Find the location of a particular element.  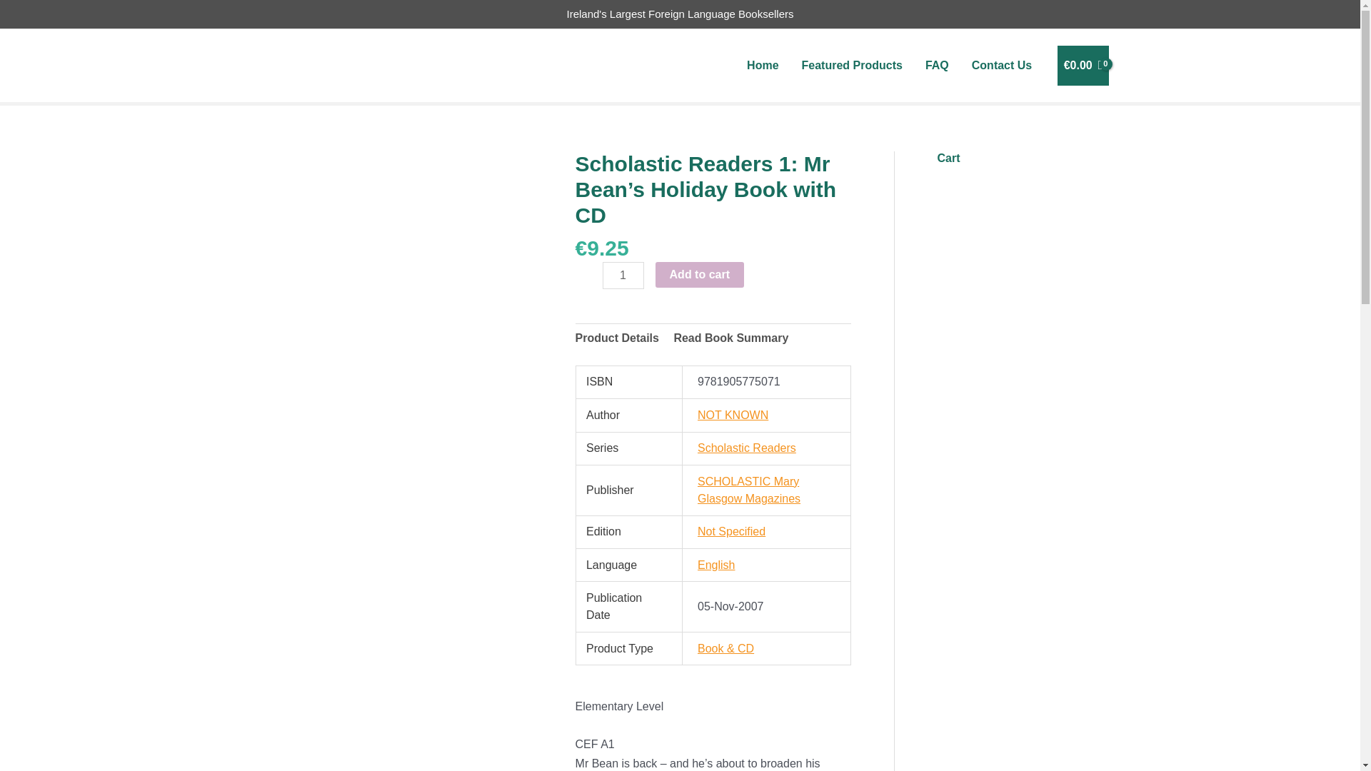

Read Book Summary is located at coordinates (730, 338).